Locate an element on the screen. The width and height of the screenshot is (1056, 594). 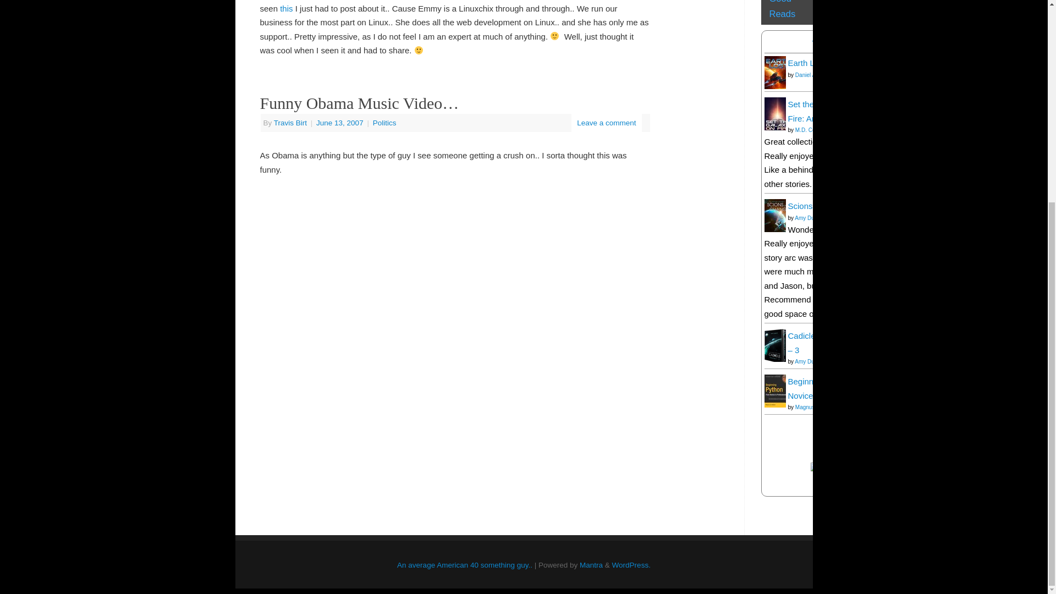
Travis's books is located at coordinates (844, 44).